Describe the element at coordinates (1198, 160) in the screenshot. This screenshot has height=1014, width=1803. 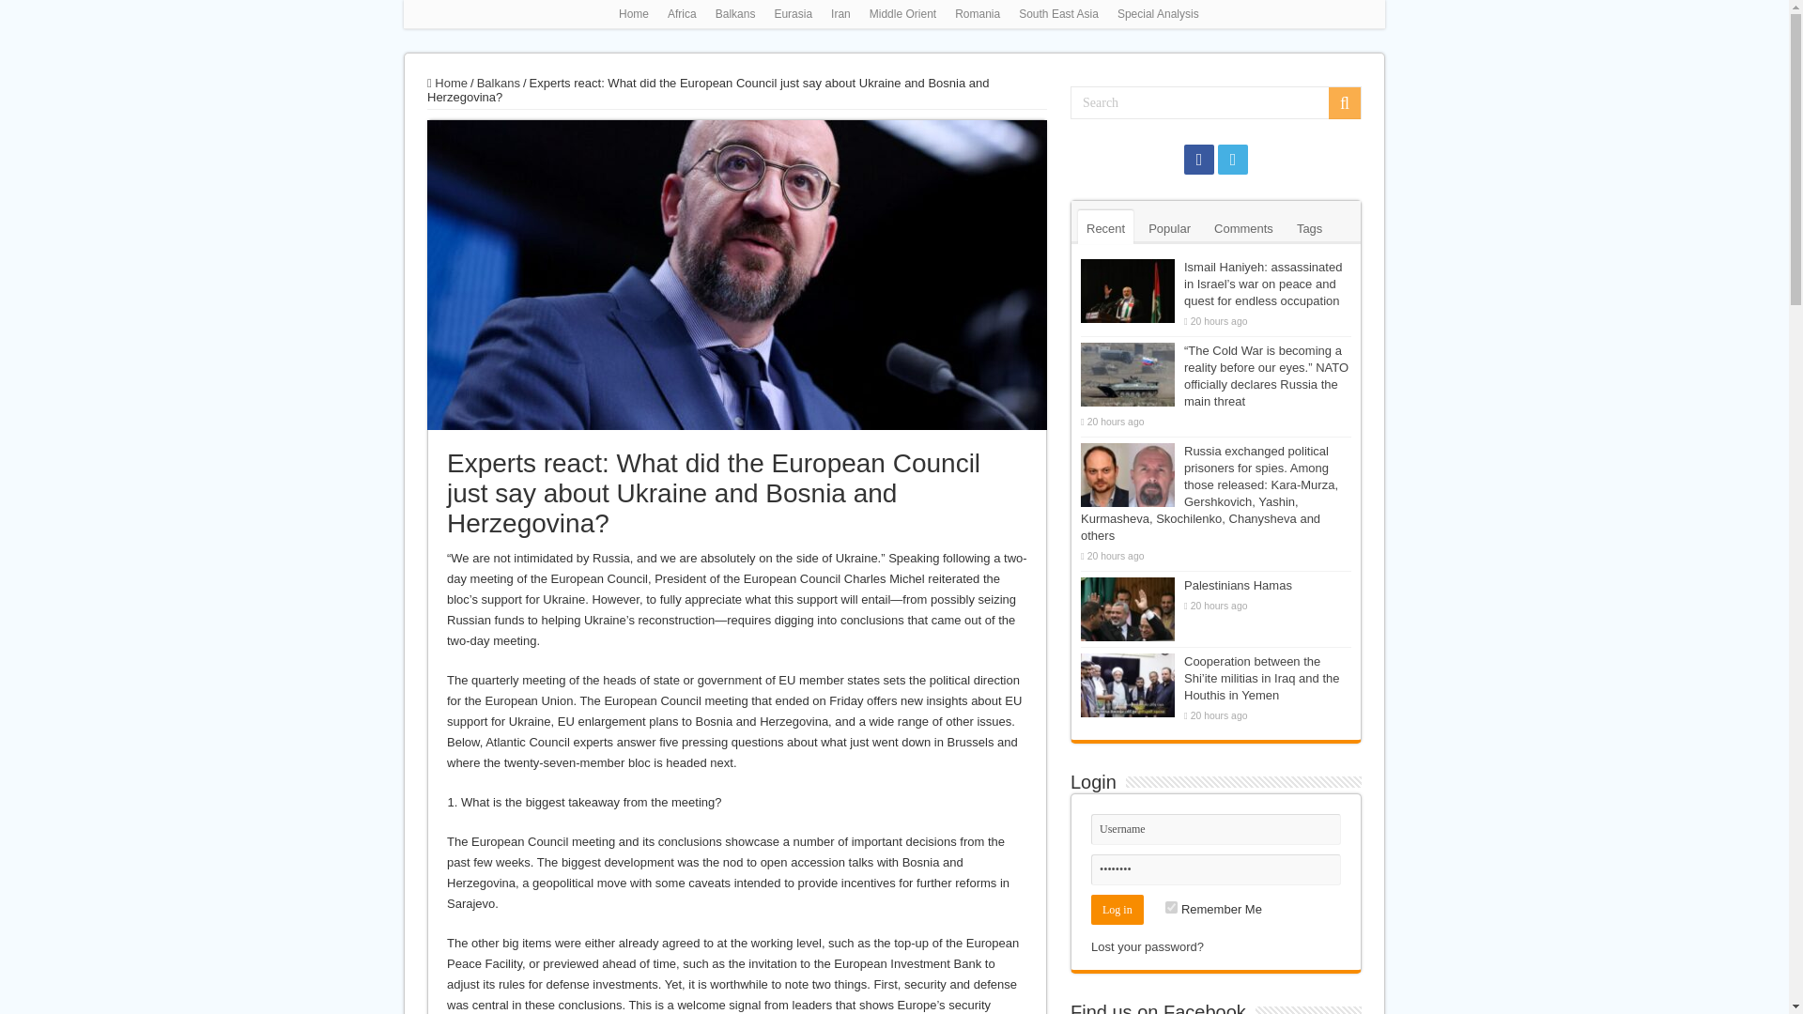
I see `Facebook` at that location.